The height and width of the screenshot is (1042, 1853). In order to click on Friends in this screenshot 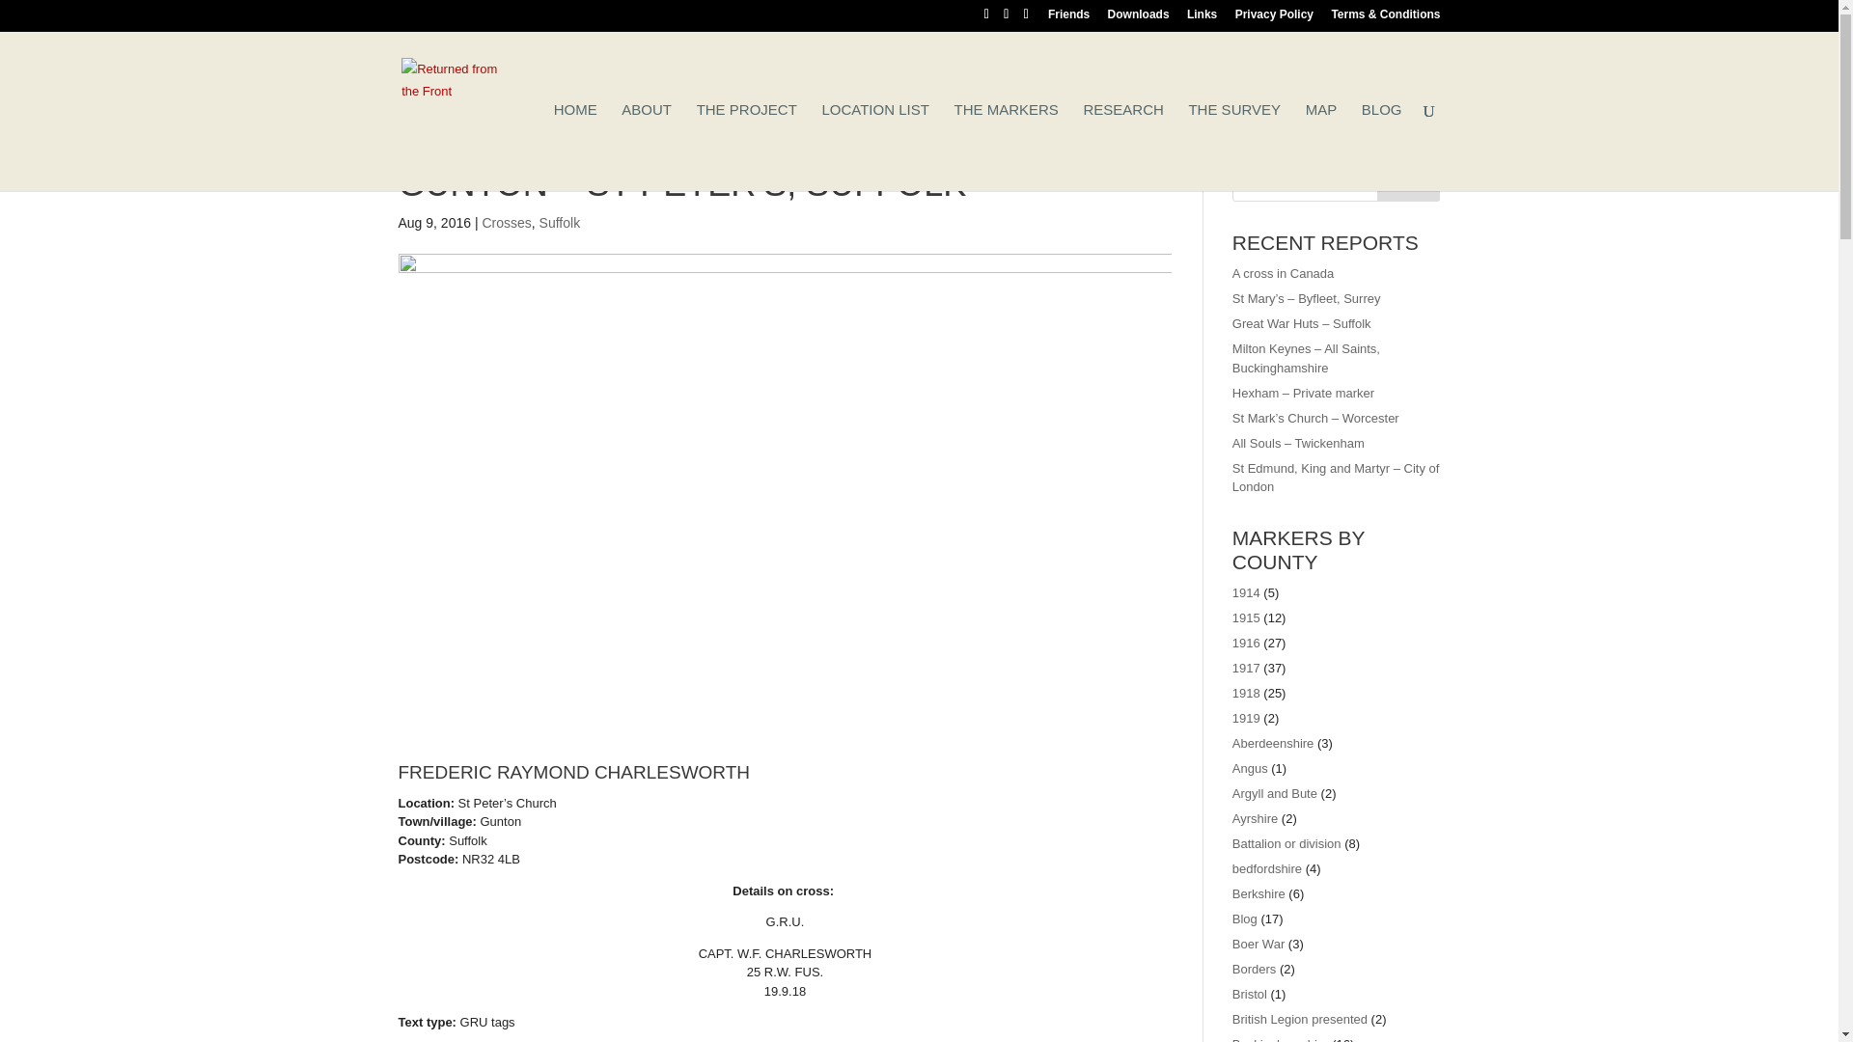, I will do `click(1068, 18)`.